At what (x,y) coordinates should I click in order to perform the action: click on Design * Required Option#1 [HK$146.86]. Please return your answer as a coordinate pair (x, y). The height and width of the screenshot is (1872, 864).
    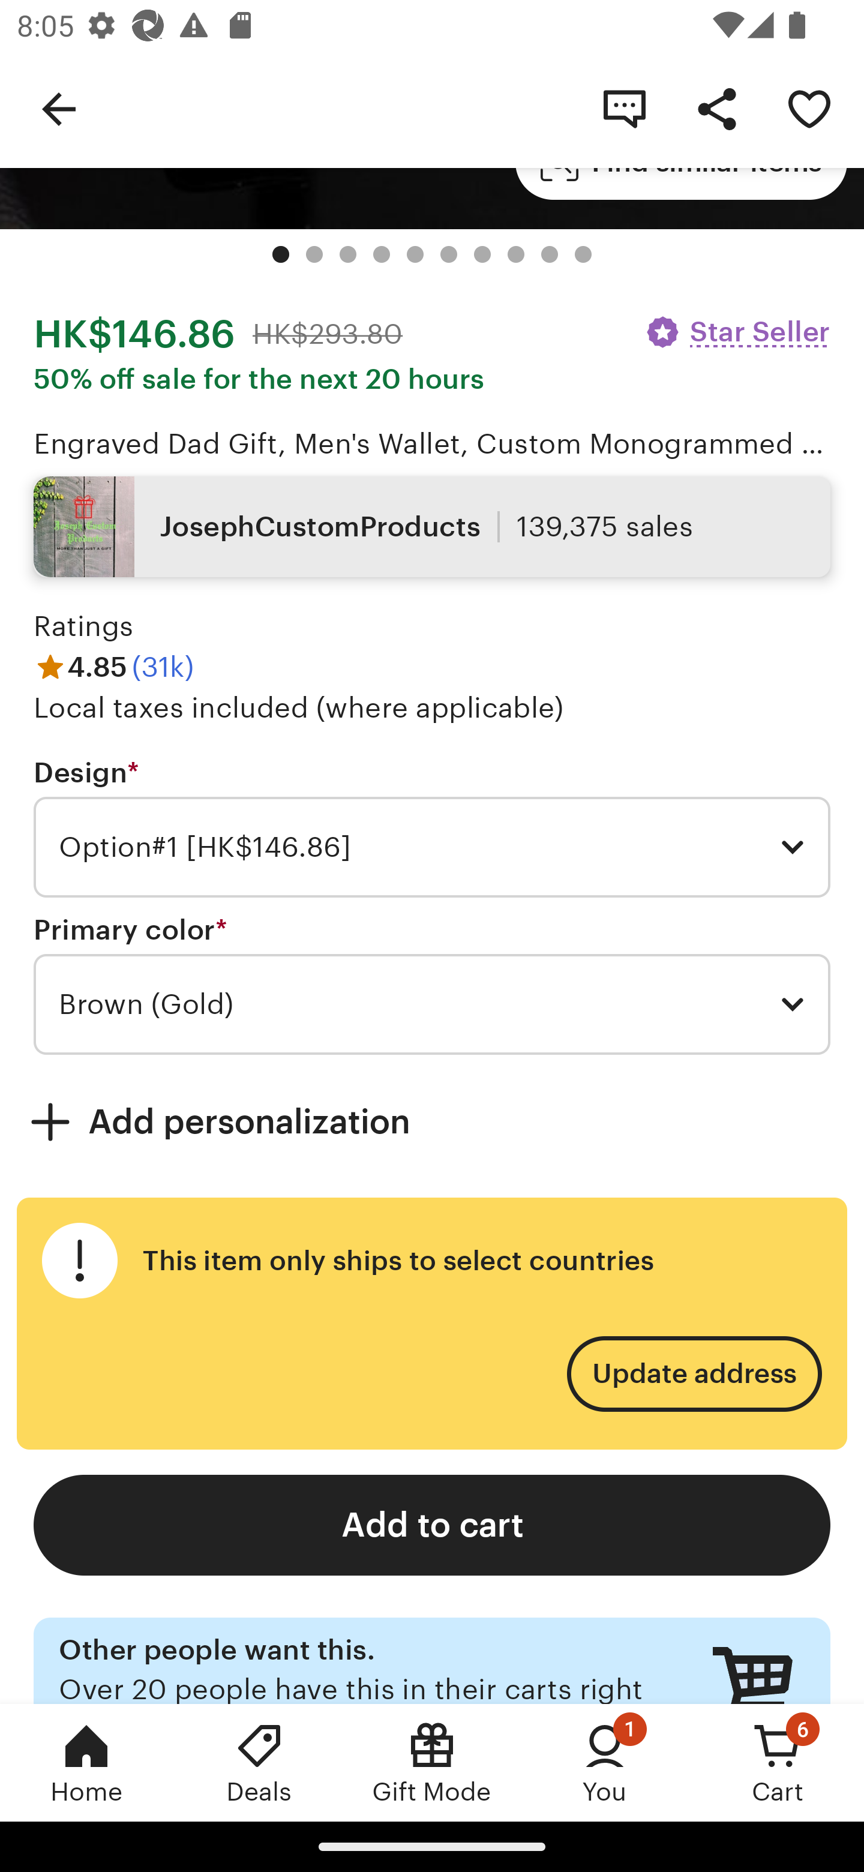
    Looking at the image, I should click on (432, 826).